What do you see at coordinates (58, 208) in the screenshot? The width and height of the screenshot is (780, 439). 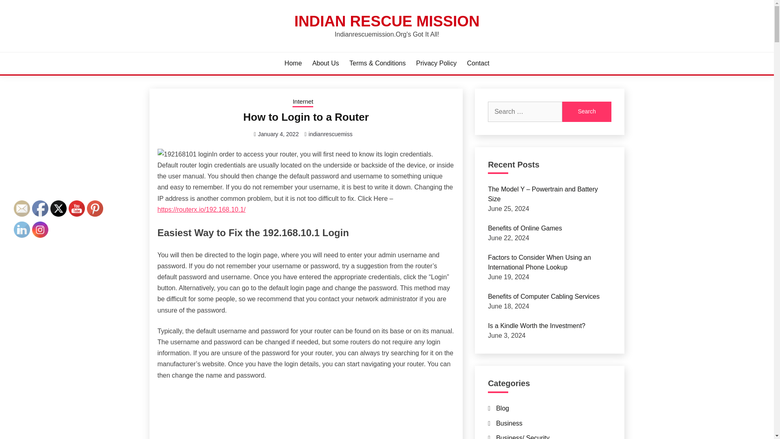 I see `Twitter` at bounding box center [58, 208].